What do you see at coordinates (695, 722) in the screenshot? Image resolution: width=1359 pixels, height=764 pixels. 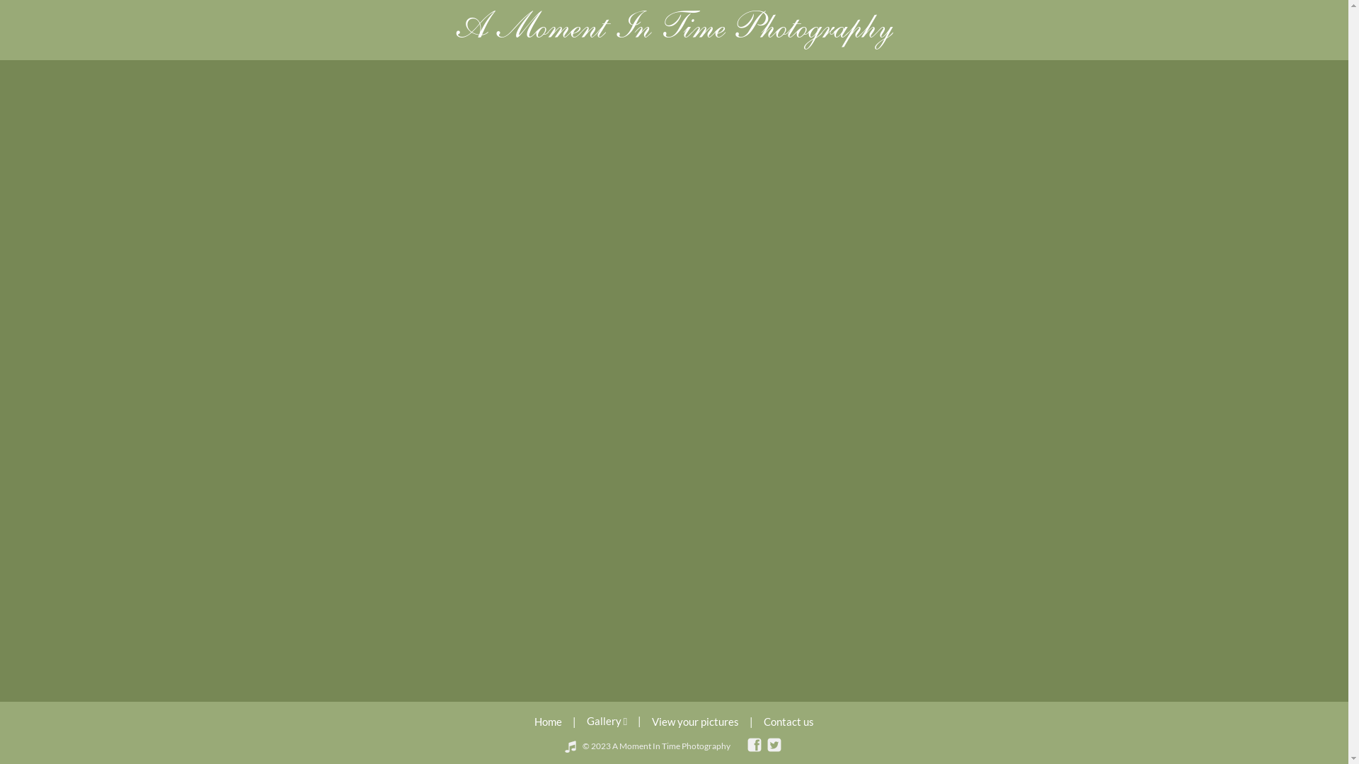 I see `View your pictures` at bounding box center [695, 722].